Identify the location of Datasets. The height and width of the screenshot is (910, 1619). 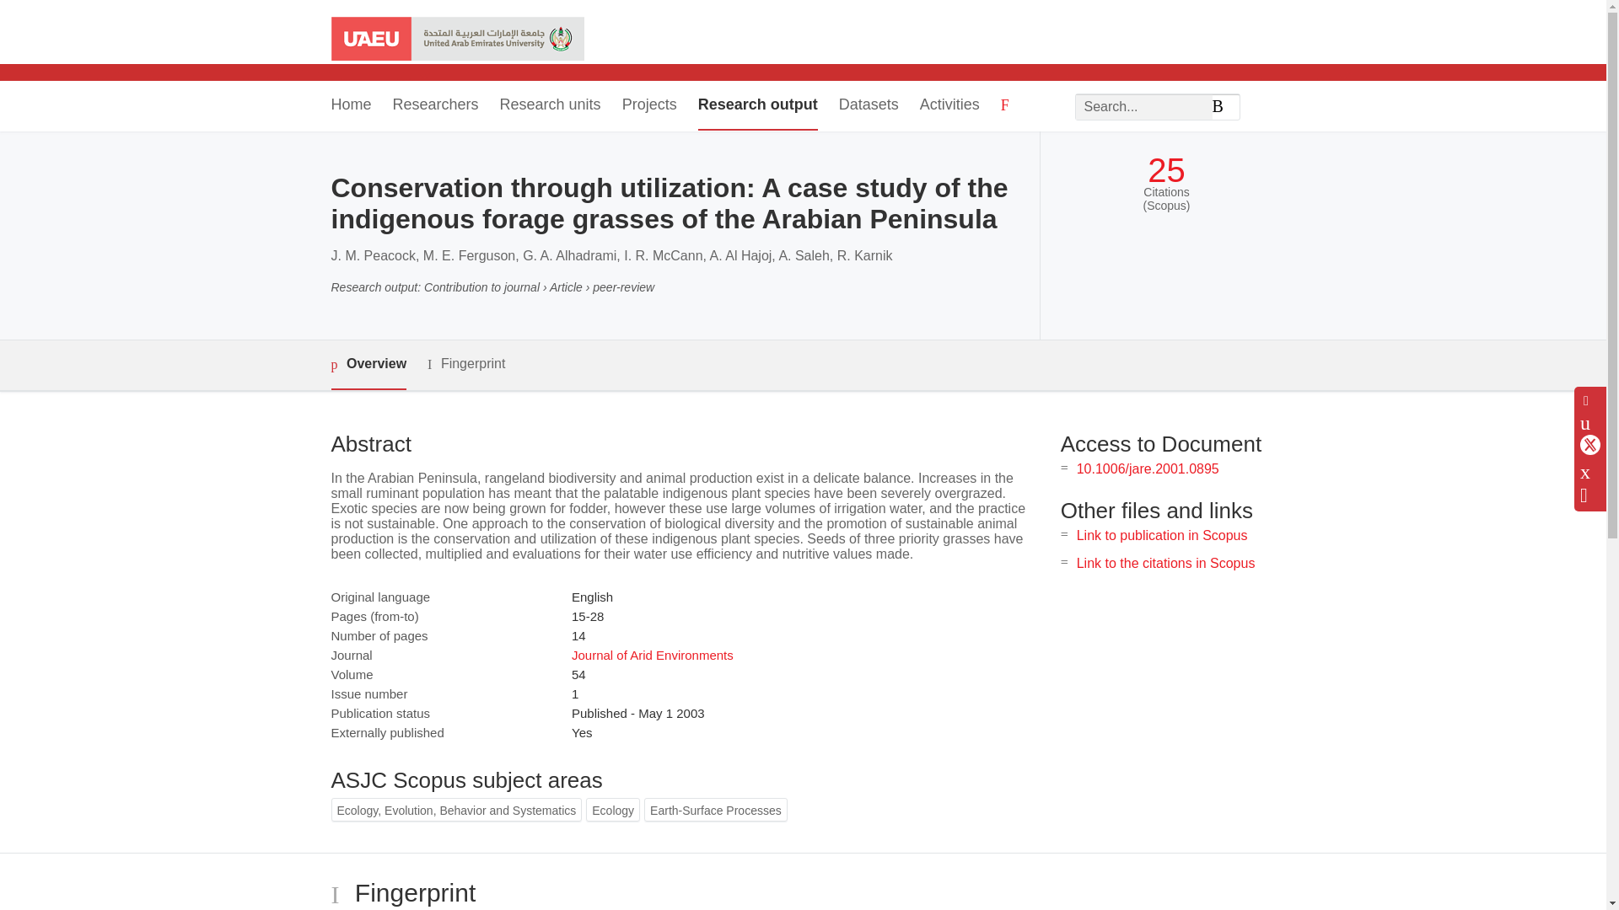
(869, 106).